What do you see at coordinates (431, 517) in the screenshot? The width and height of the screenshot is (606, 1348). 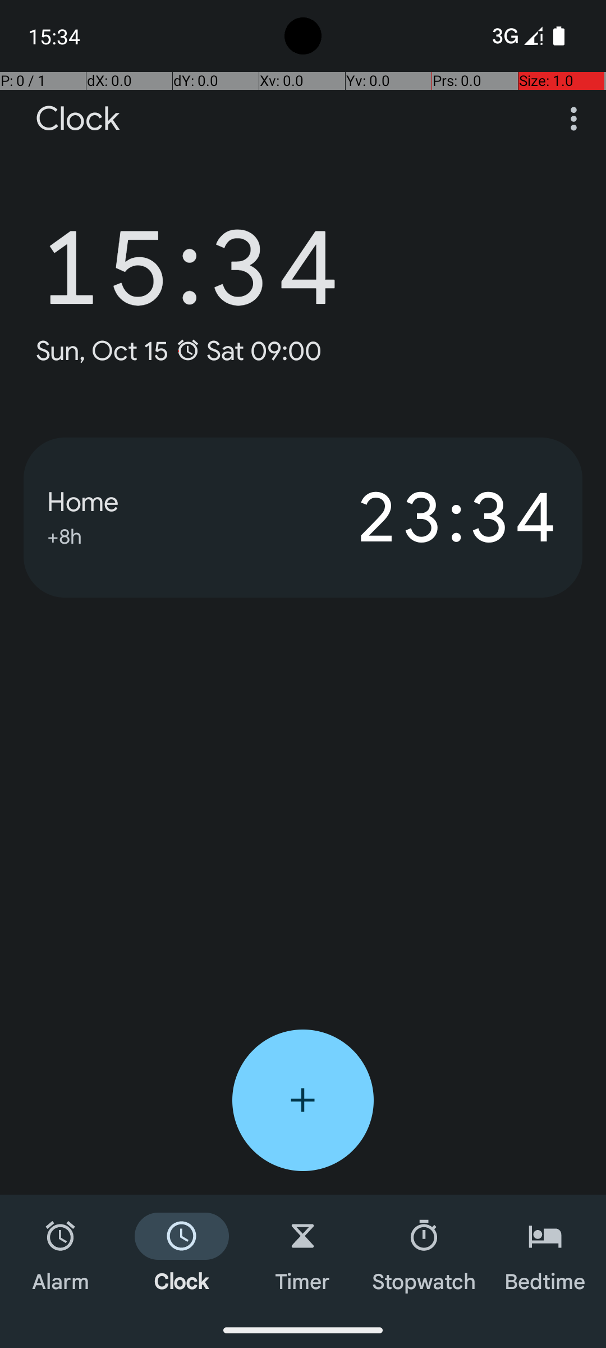 I see `23:34` at bounding box center [431, 517].